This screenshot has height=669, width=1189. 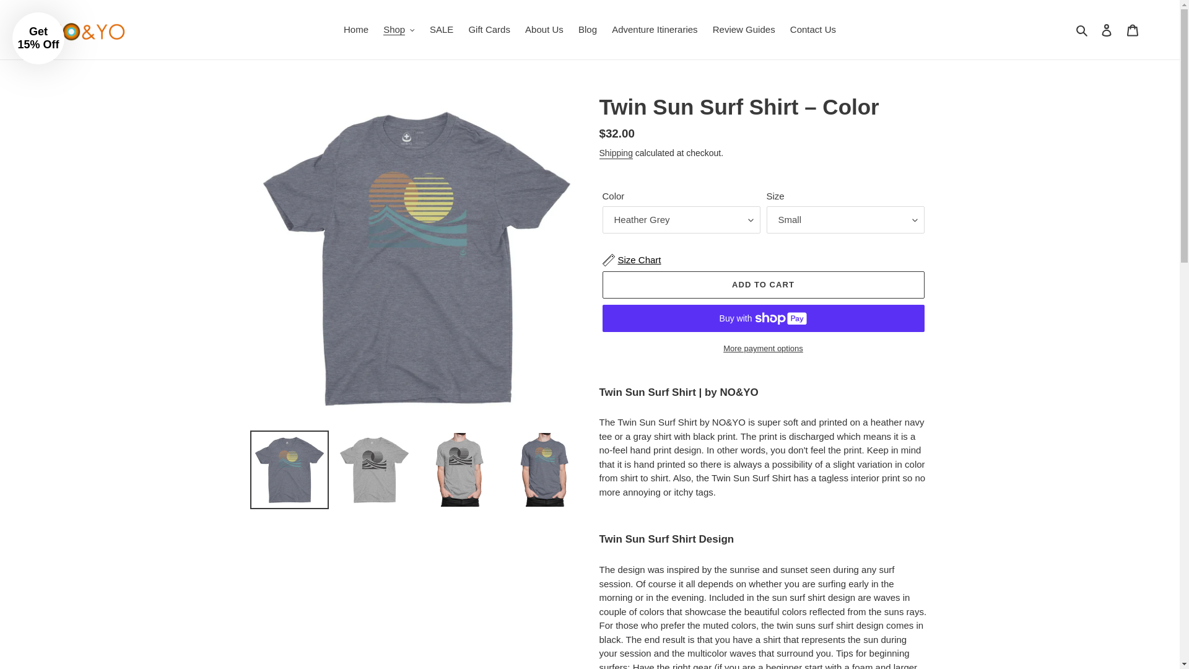 I want to click on Home, so click(x=355, y=30).